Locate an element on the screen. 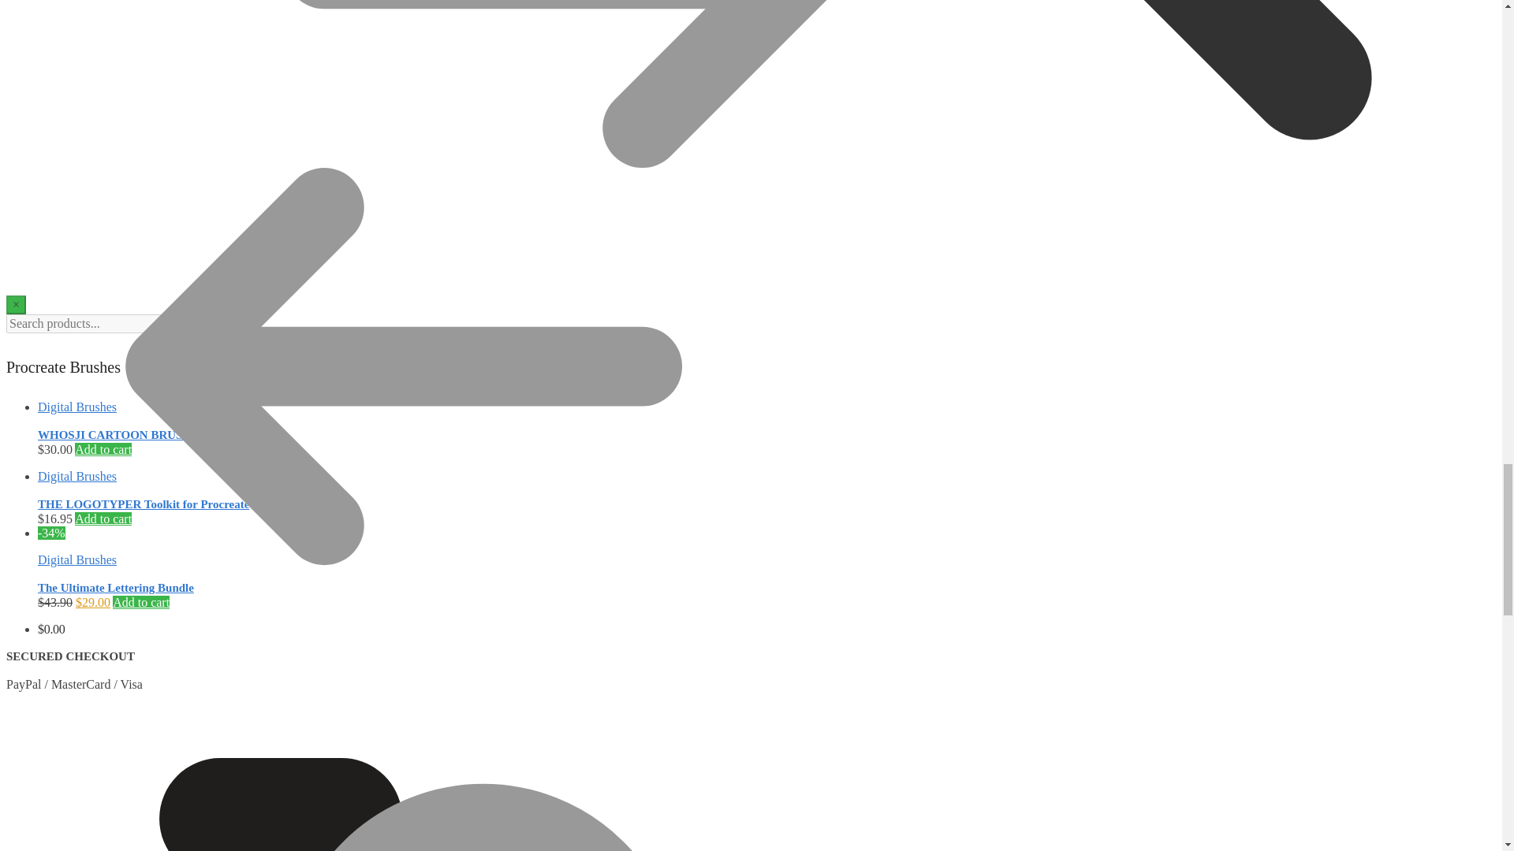  Add to cart is located at coordinates (103, 518).